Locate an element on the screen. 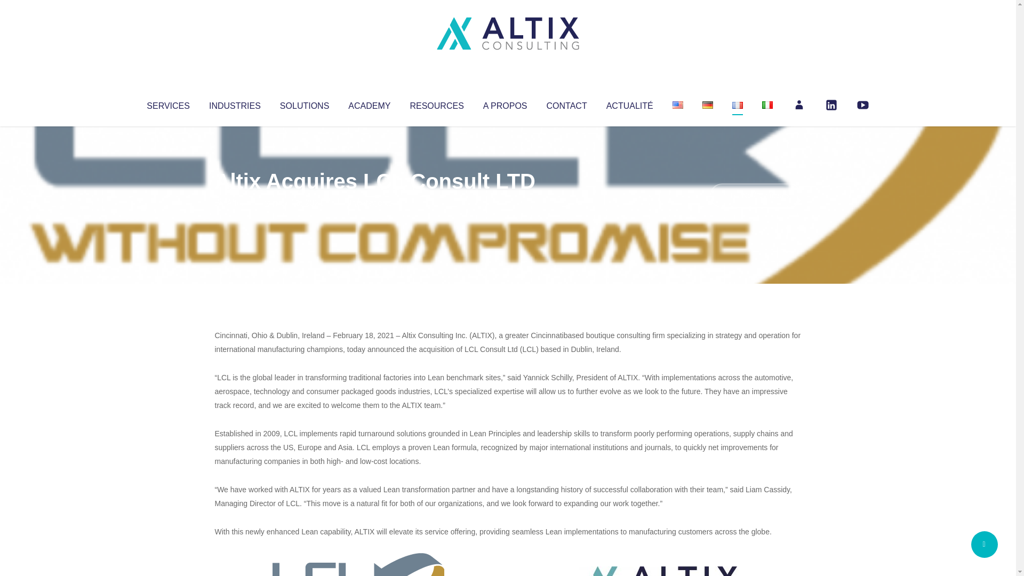  Altix is located at coordinates (235, 203).